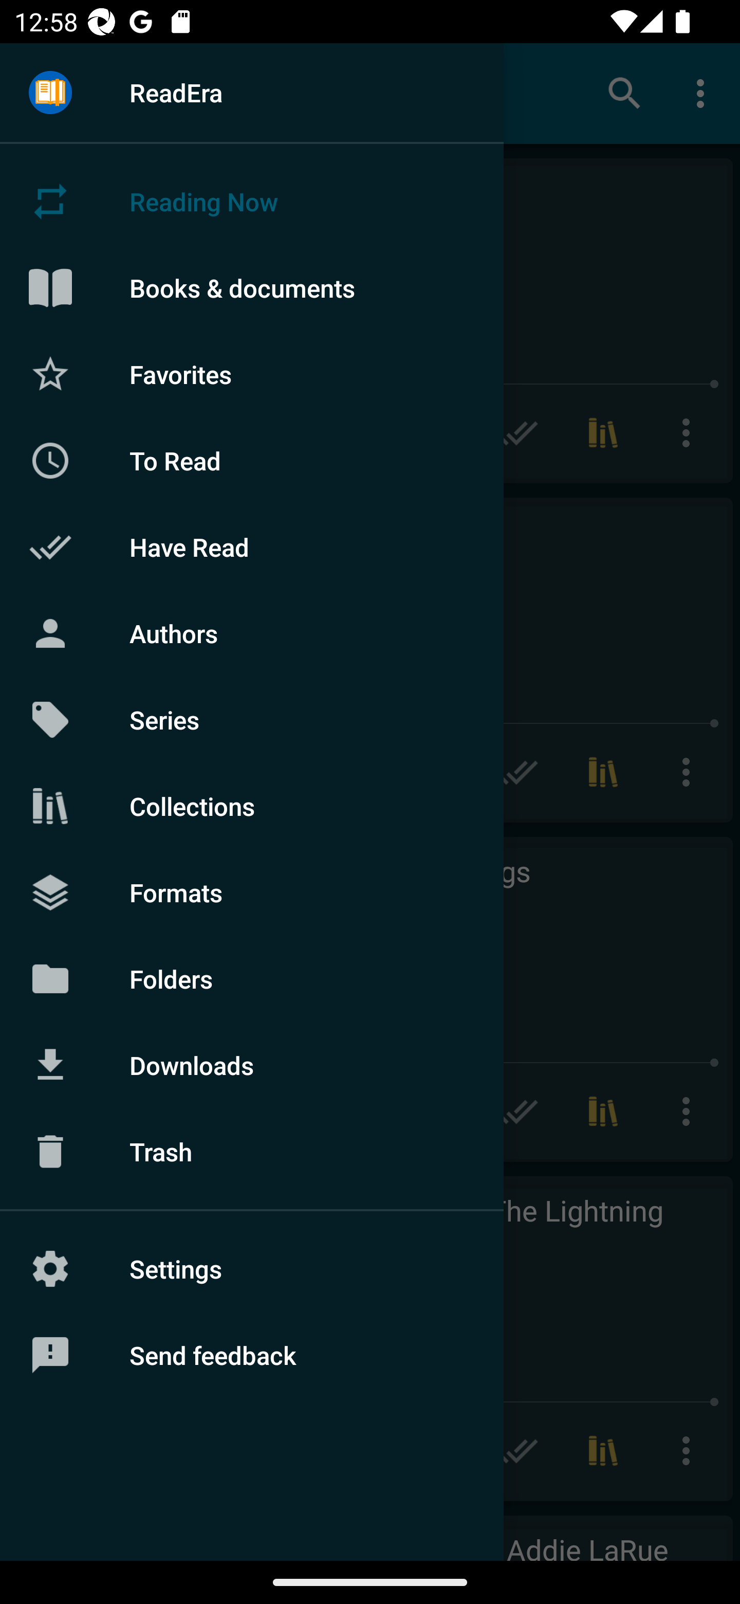 Image resolution: width=740 pixels, height=1604 pixels. I want to click on Series, so click(252, 720).